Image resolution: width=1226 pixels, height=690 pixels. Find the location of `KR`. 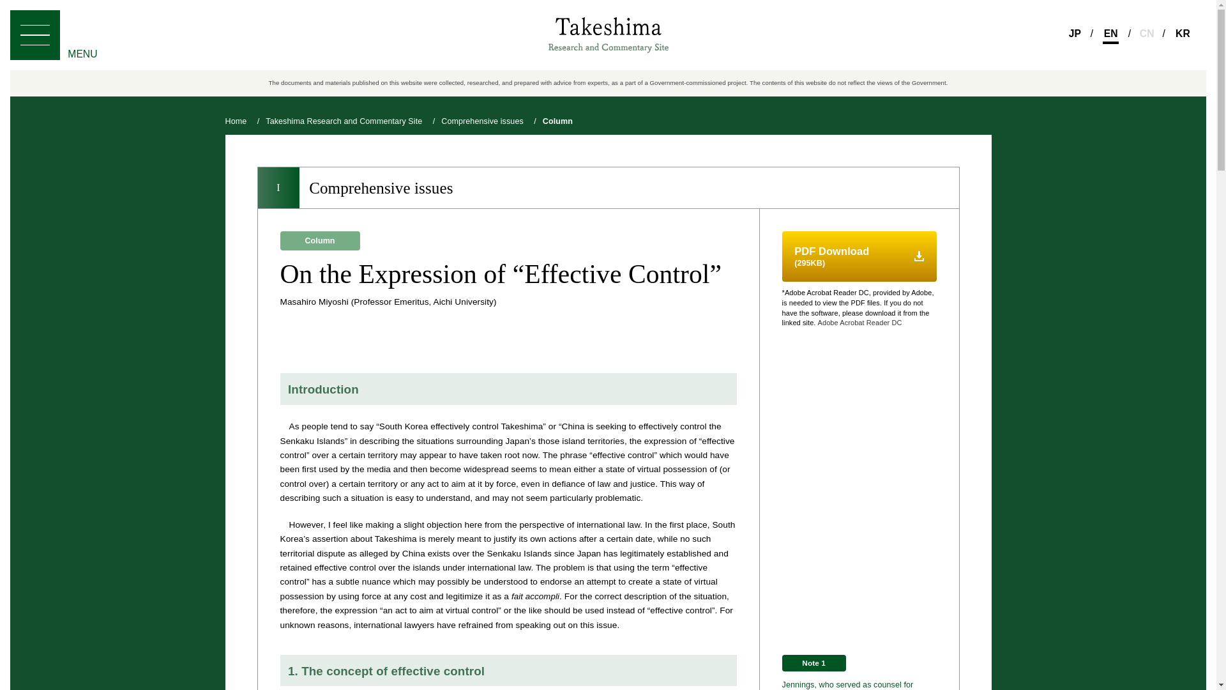

KR is located at coordinates (1183, 35).